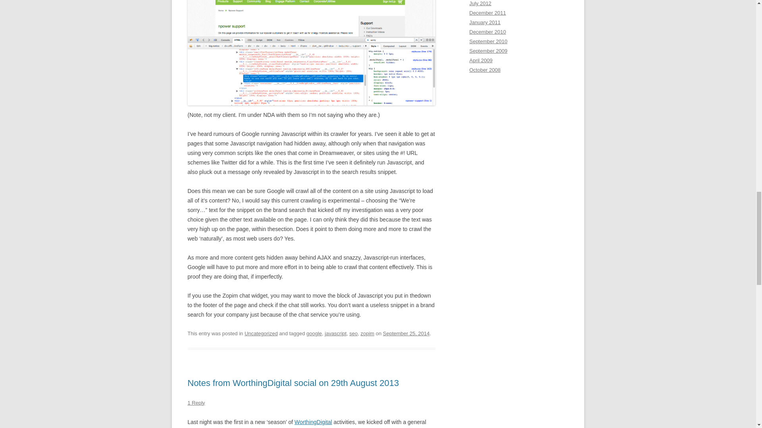 The width and height of the screenshot is (762, 428). What do you see at coordinates (196, 403) in the screenshot?
I see `1 Reply` at bounding box center [196, 403].